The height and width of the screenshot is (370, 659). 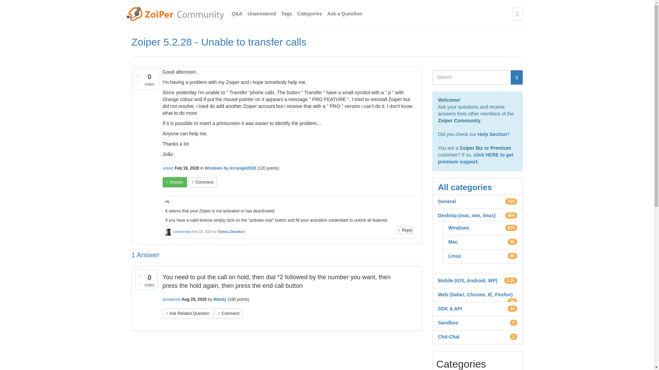 What do you see at coordinates (344, 14) in the screenshot?
I see `Ask a Question` at bounding box center [344, 14].